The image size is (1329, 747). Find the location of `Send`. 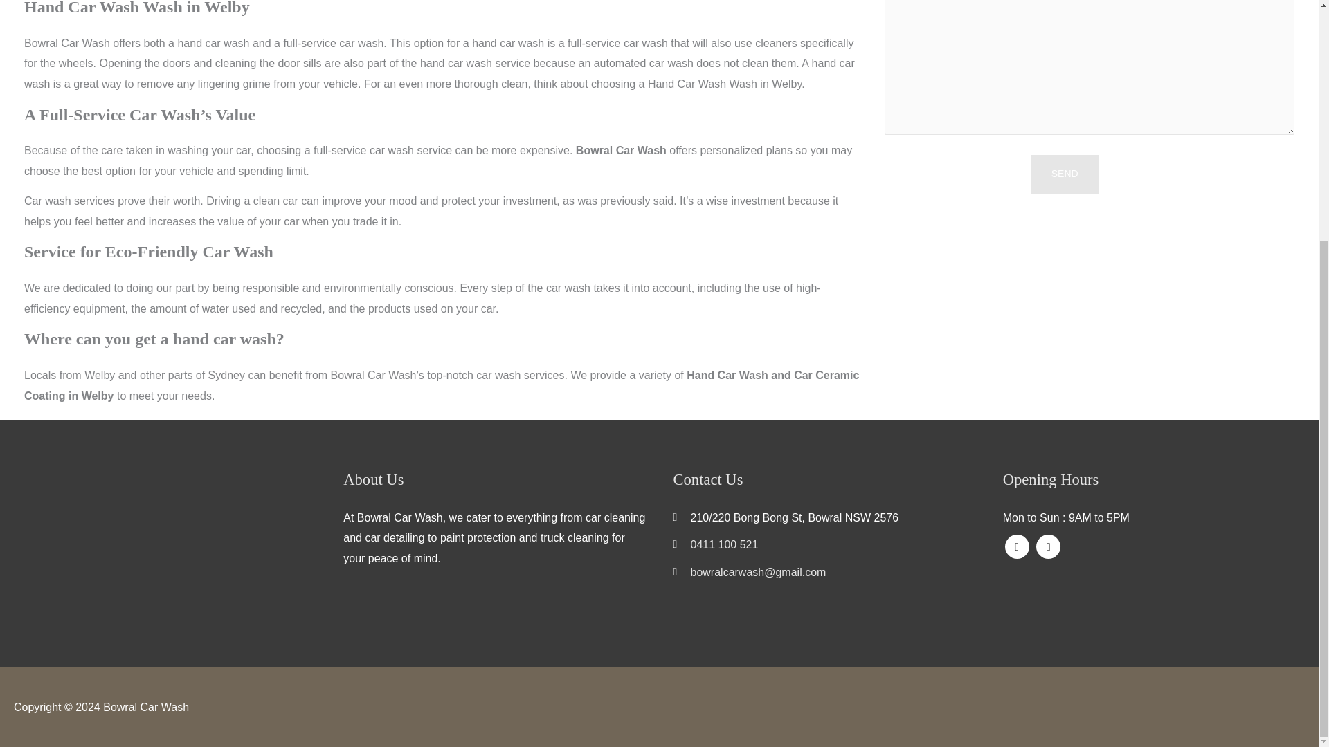

Send is located at coordinates (1065, 174).